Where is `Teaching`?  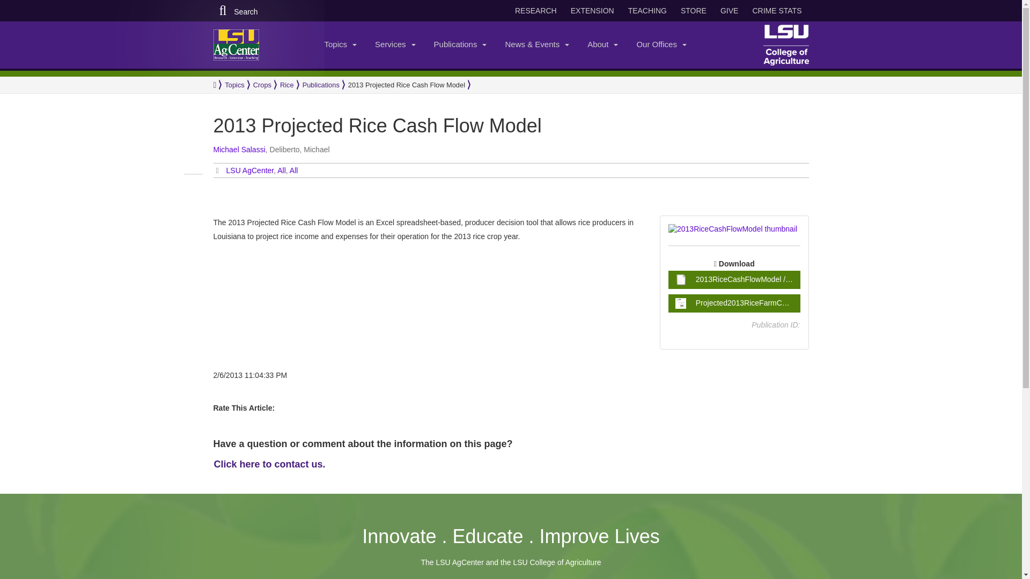
Teaching is located at coordinates (648, 11).